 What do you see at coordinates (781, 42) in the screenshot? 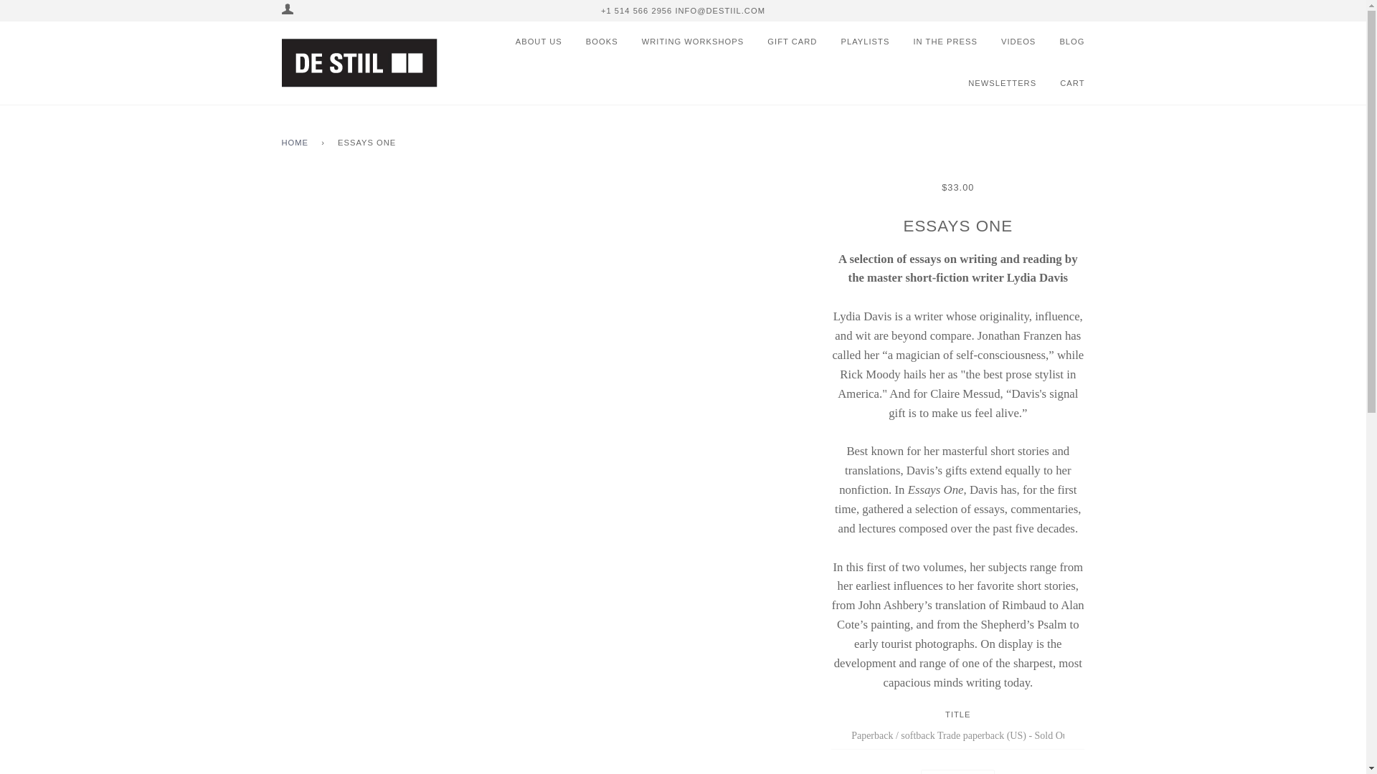
I see `GIFT CARD` at bounding box center [781, 42].